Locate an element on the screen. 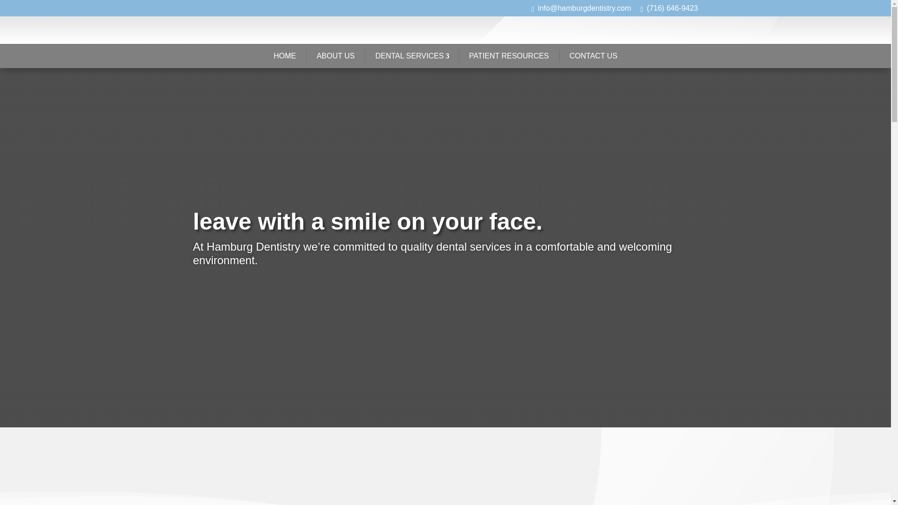 This screenshot has width=898, height=505. ABOUT US is located at coordinates (336, 56).